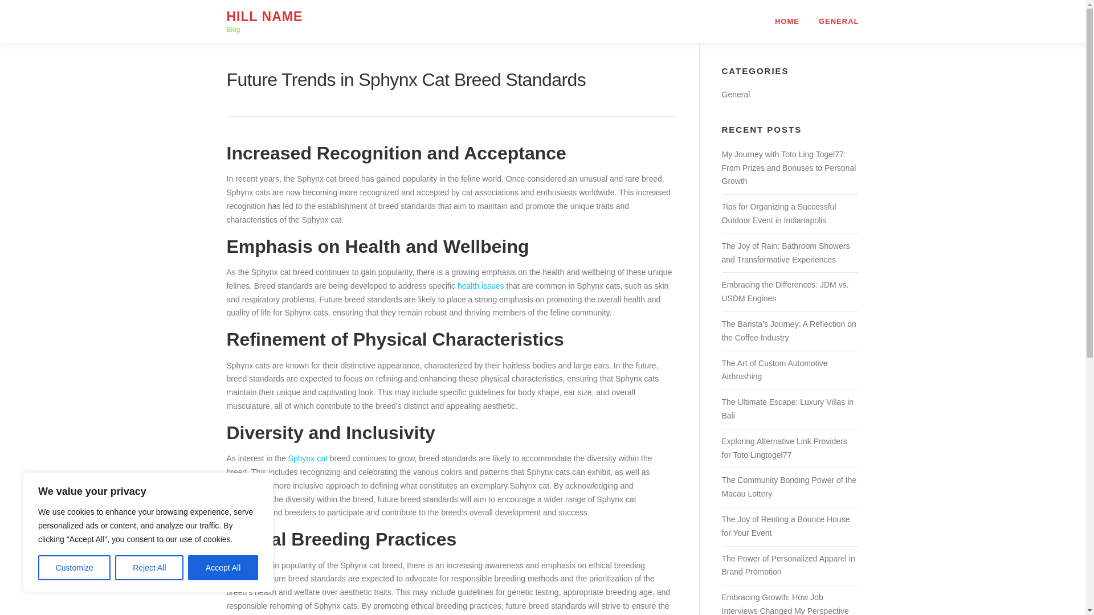 This screenshot has height=615, width=1094. Describe the element at coordinates (787, 408) in the screenshot. I see `The Ultimate Escape: Luxury Villas in Bali` at that location.